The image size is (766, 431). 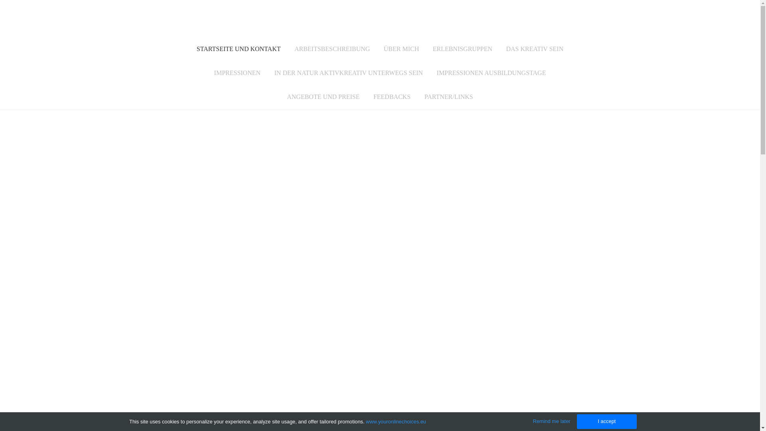 I want to click on STARTSEITE UND KONTAKT, so click(x=239, y=49).